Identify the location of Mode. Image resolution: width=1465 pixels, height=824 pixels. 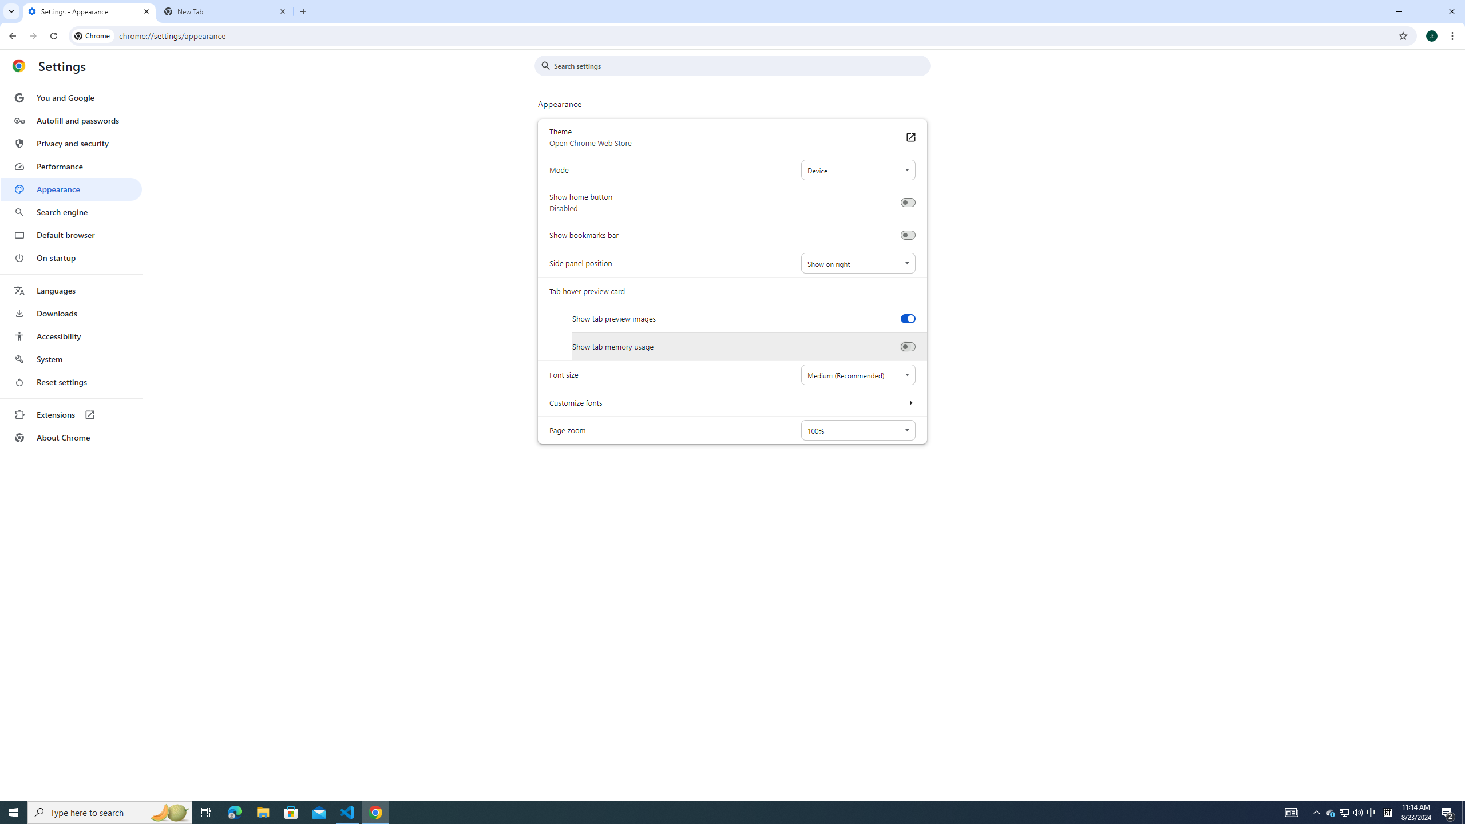
(857, 170).